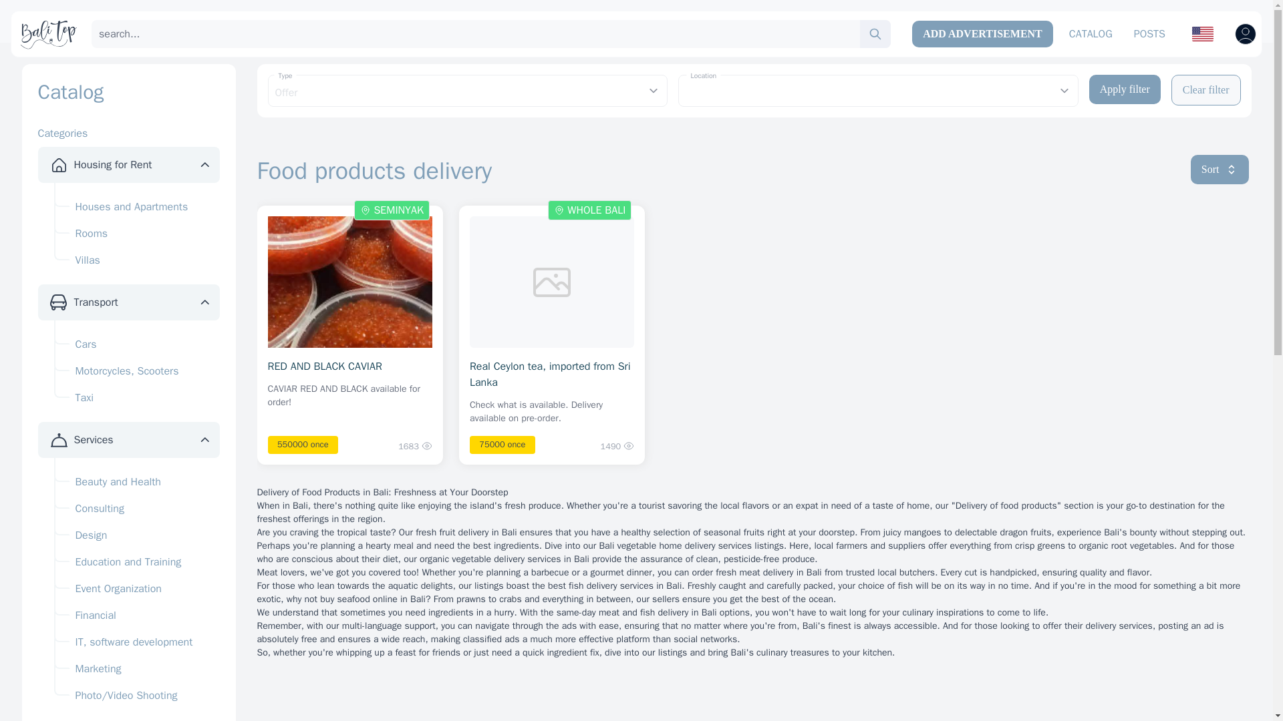  Describe the element at coordinates (136, 535) in the screenshot. I see `Design` at that location.